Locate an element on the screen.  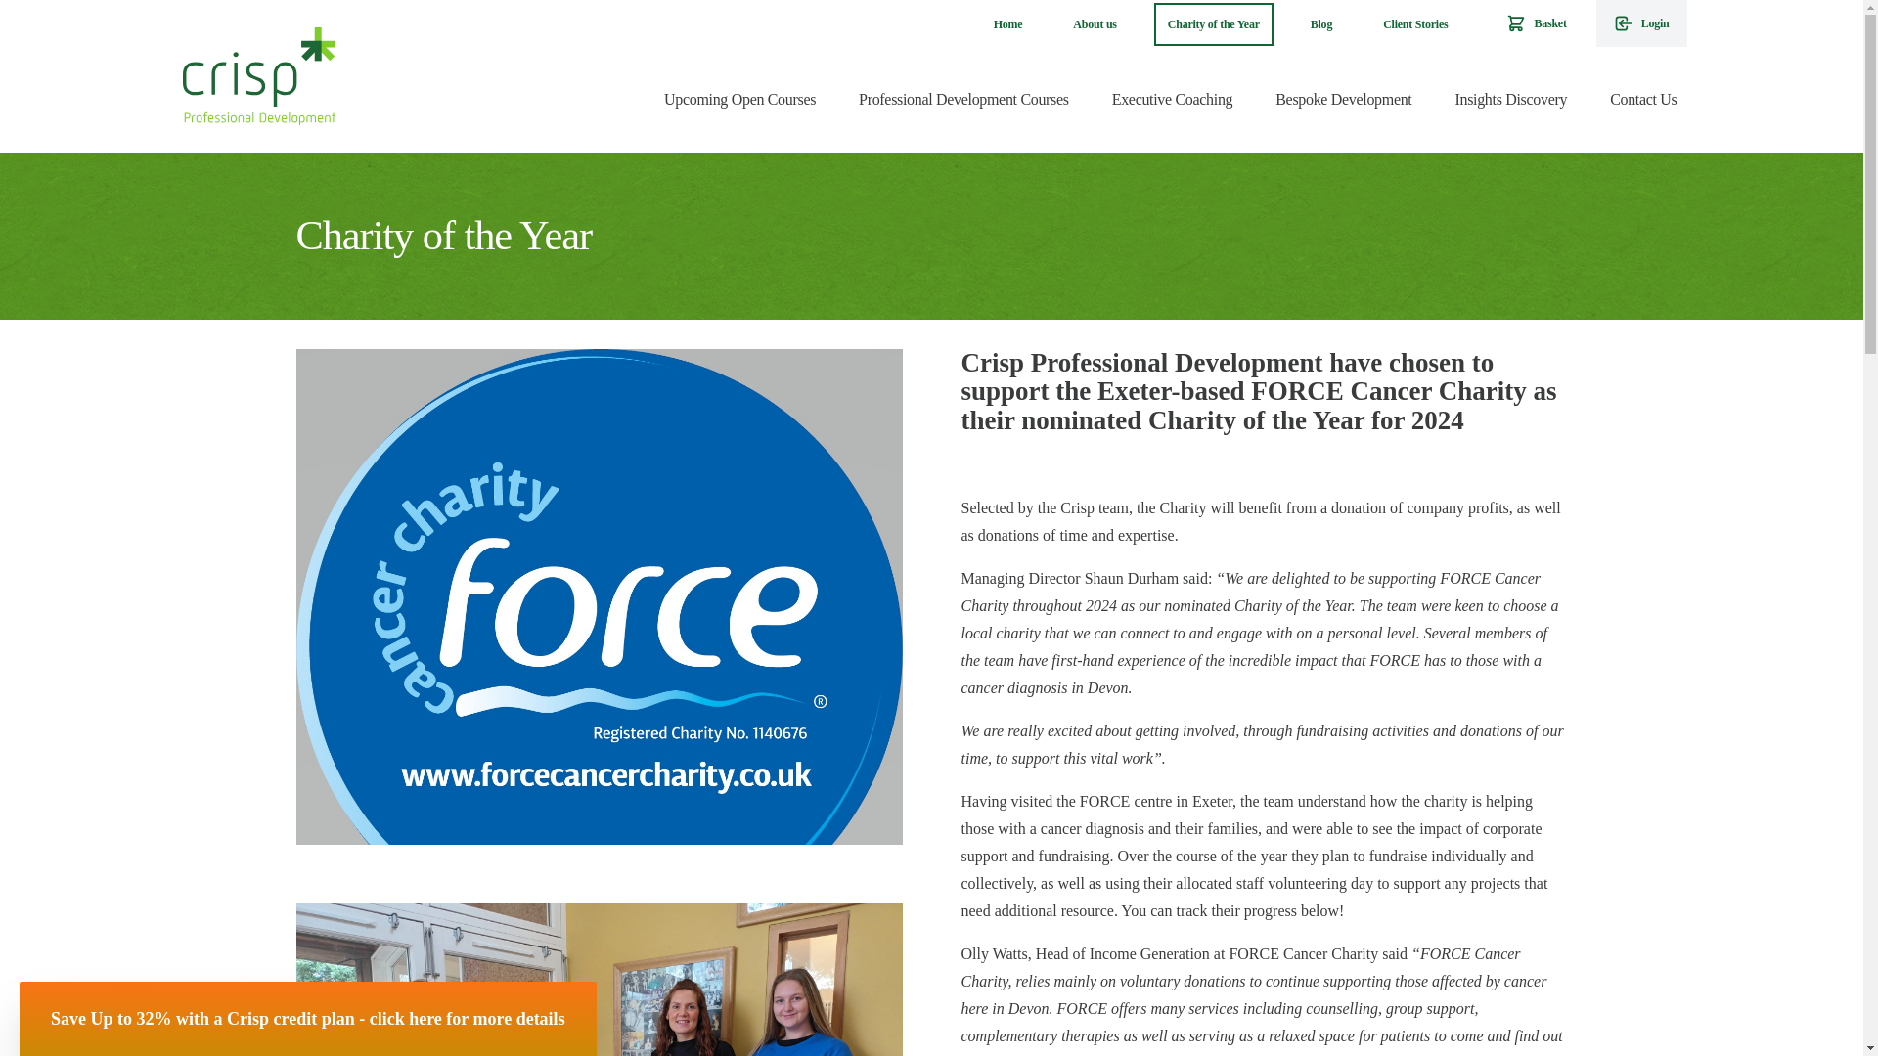
Professional Development Courses is located at coordinates (964, 100).